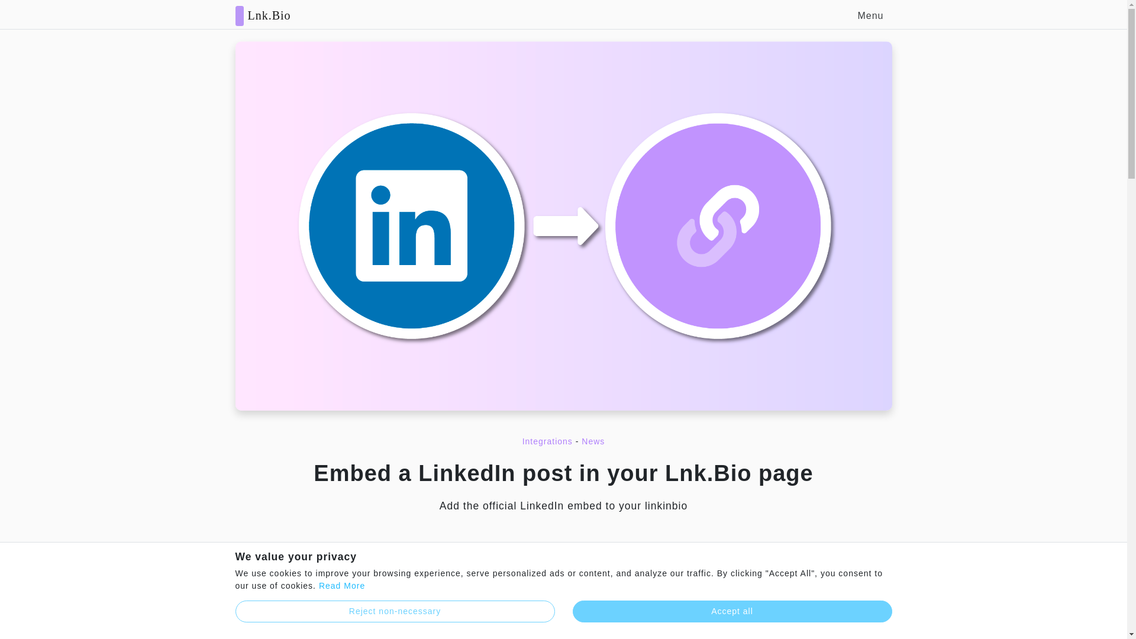  I want to click on Integrations, so click(547, 441).